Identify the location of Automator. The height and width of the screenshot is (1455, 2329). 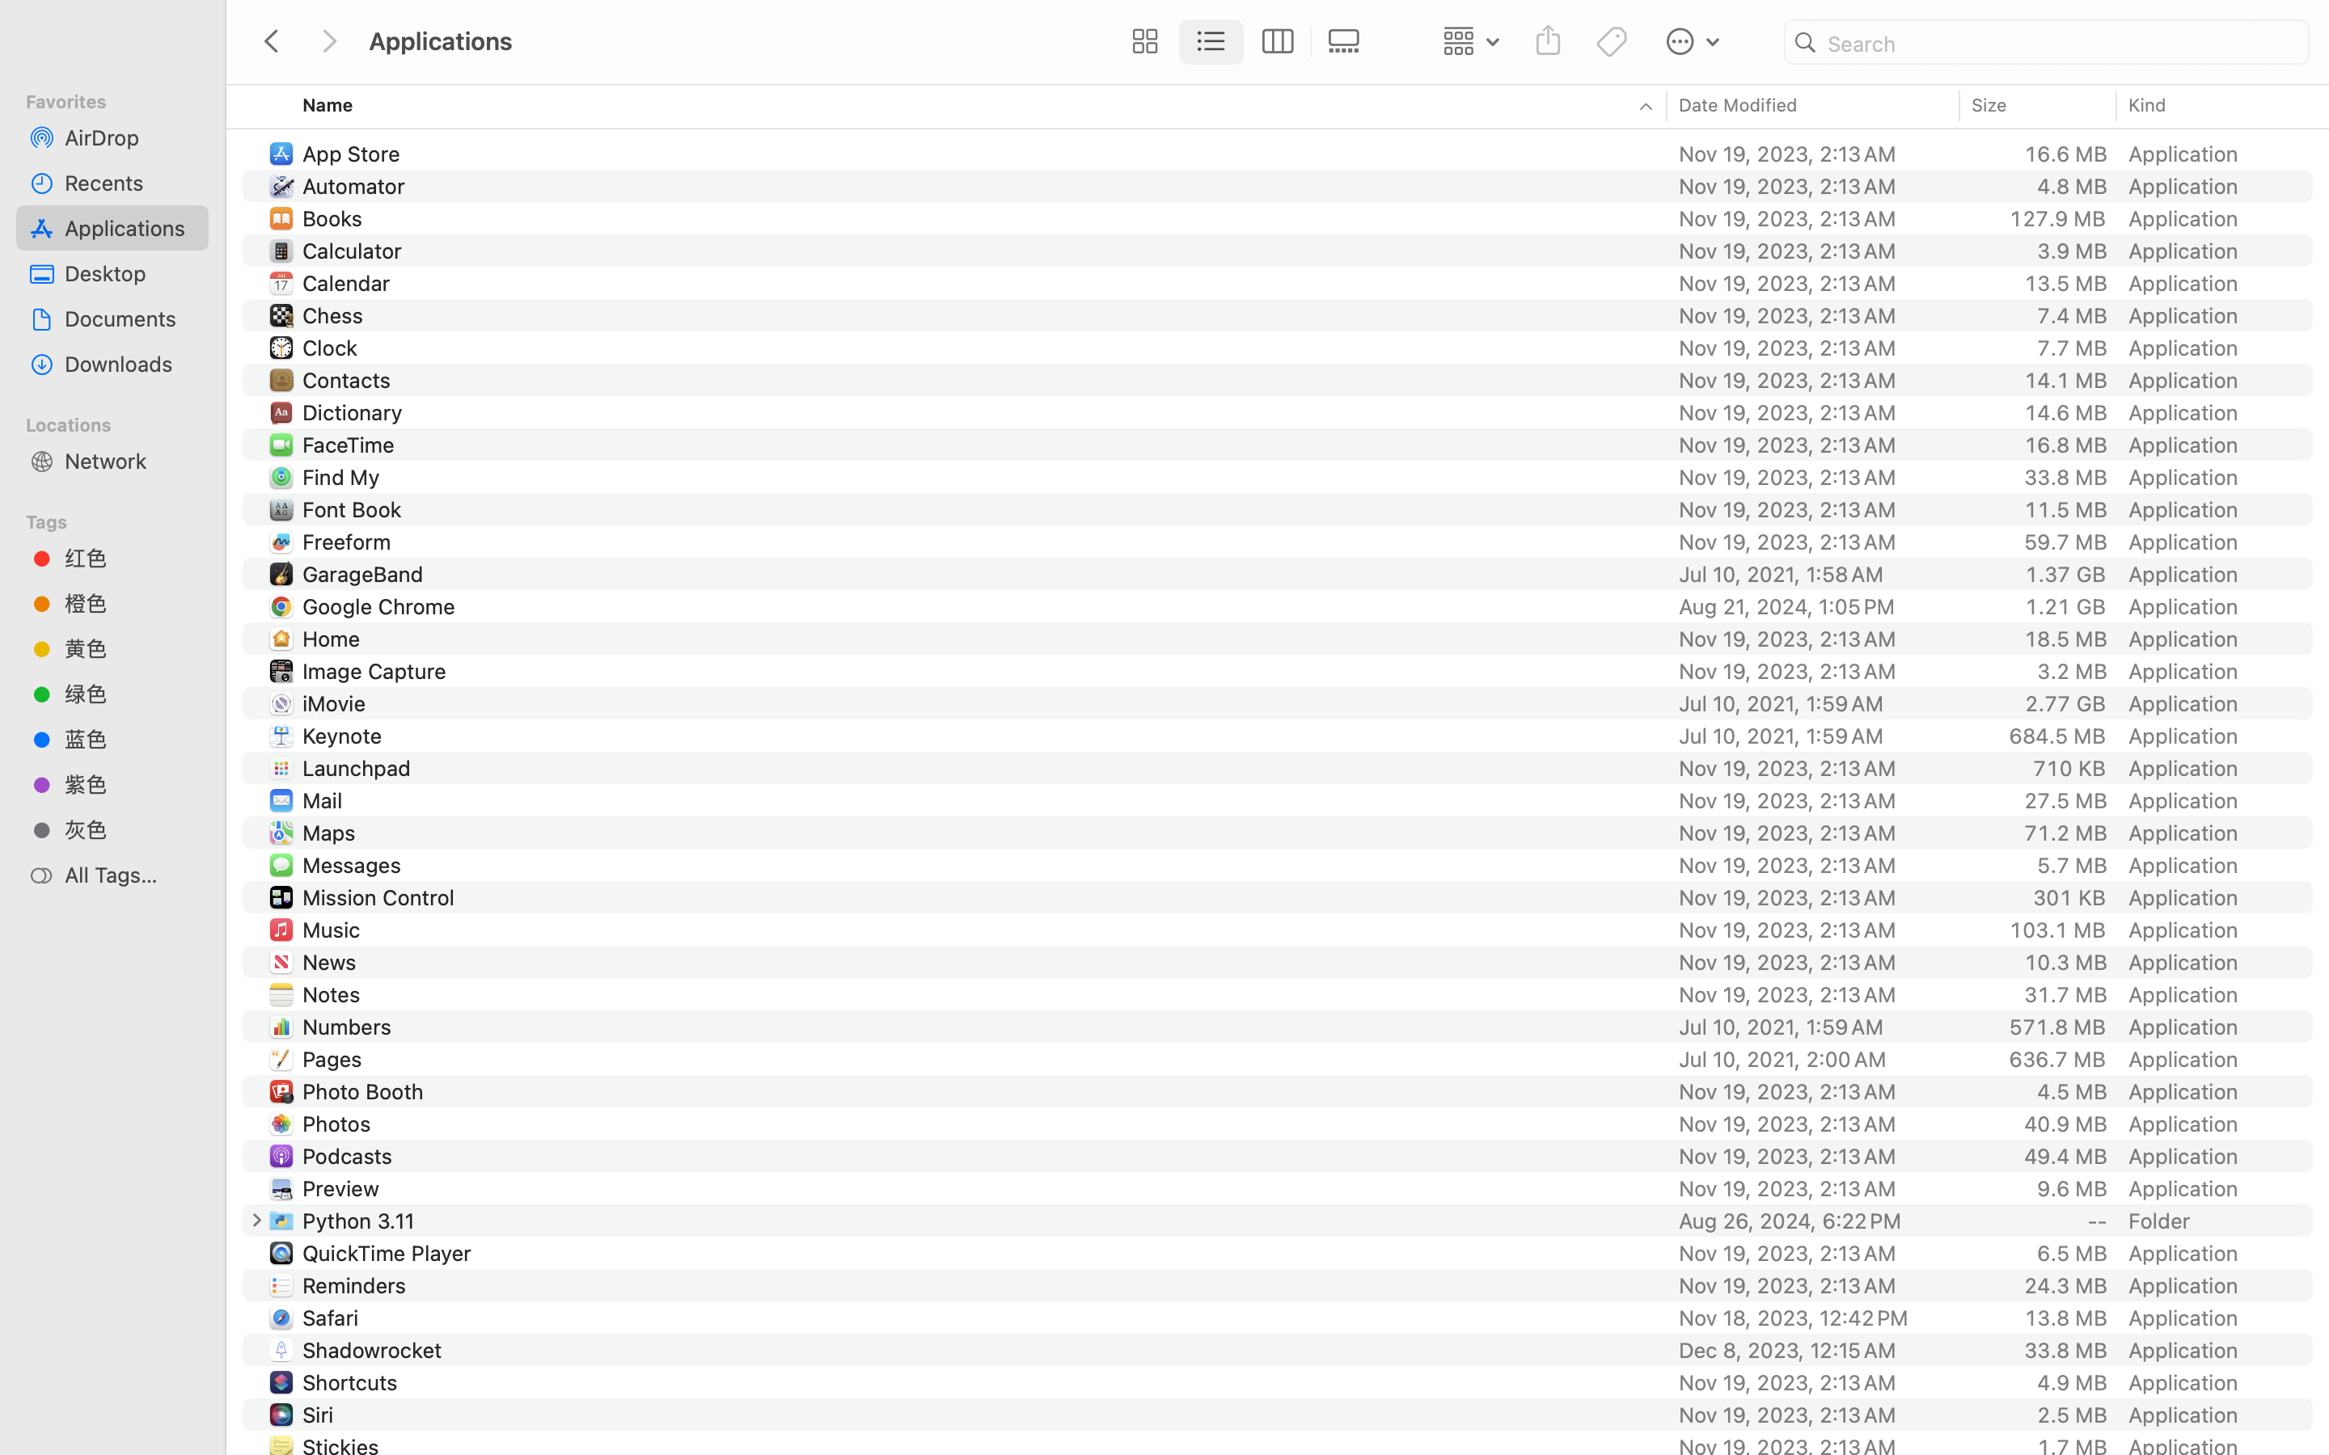
(357, 186).